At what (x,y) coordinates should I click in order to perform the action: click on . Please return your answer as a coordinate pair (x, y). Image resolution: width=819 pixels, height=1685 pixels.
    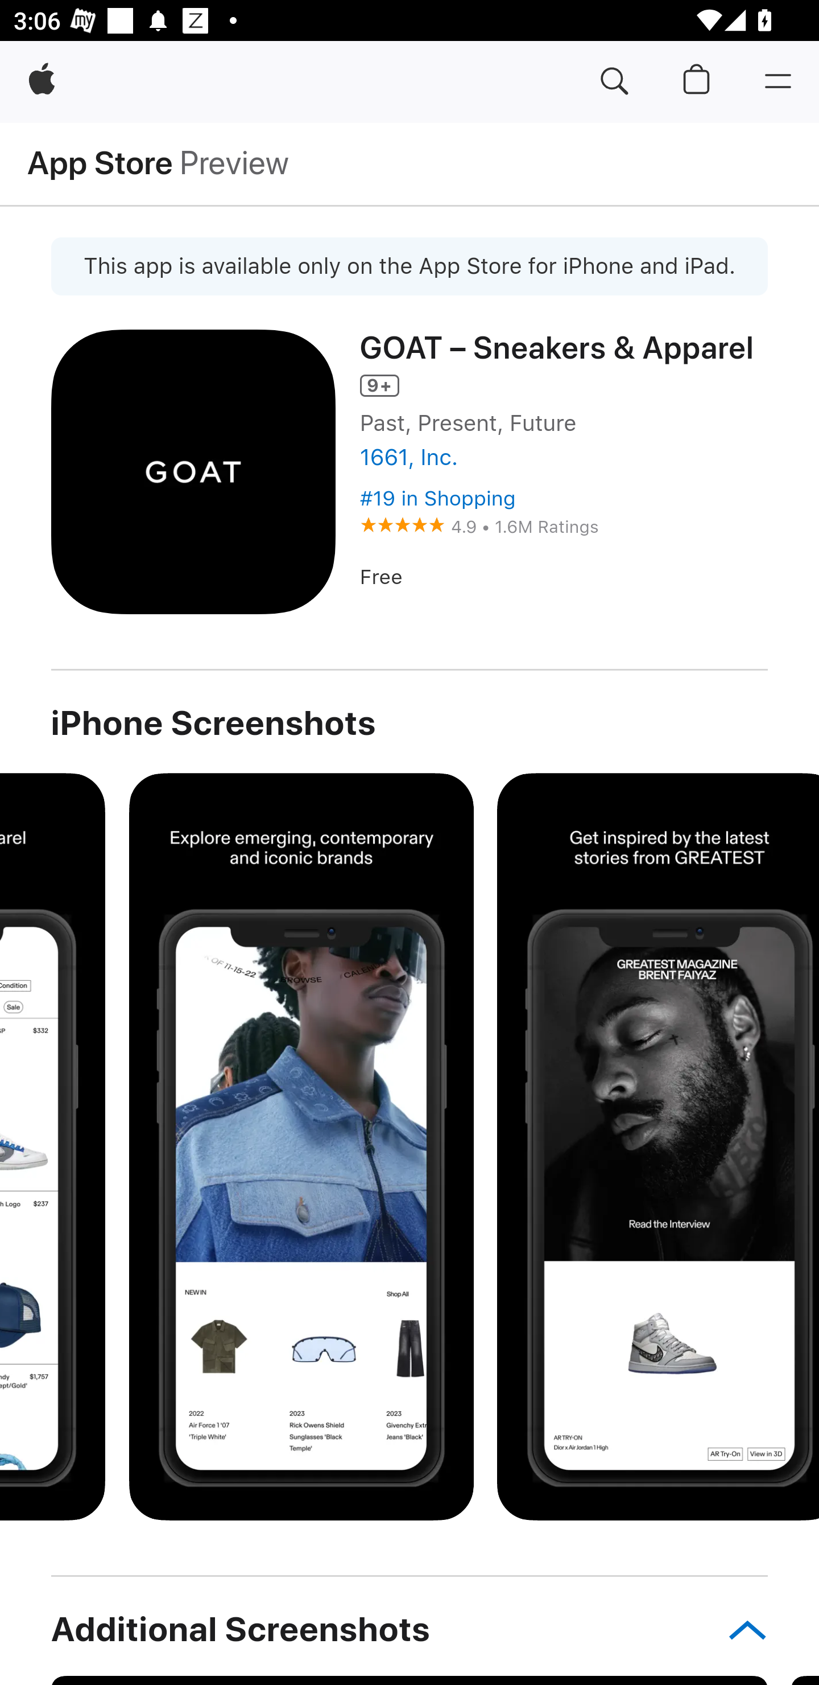
    Looking at the image, I should click on (737, 1629).